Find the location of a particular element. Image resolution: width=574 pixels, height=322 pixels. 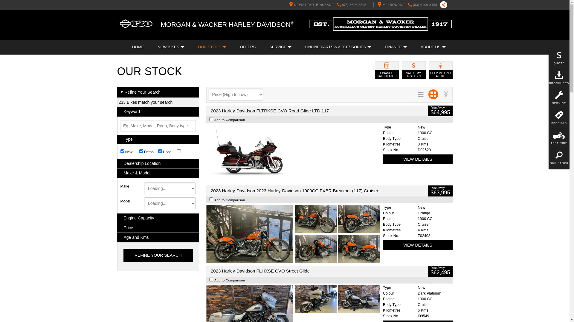

NEW BIKES is located at coordinates (171, 47).